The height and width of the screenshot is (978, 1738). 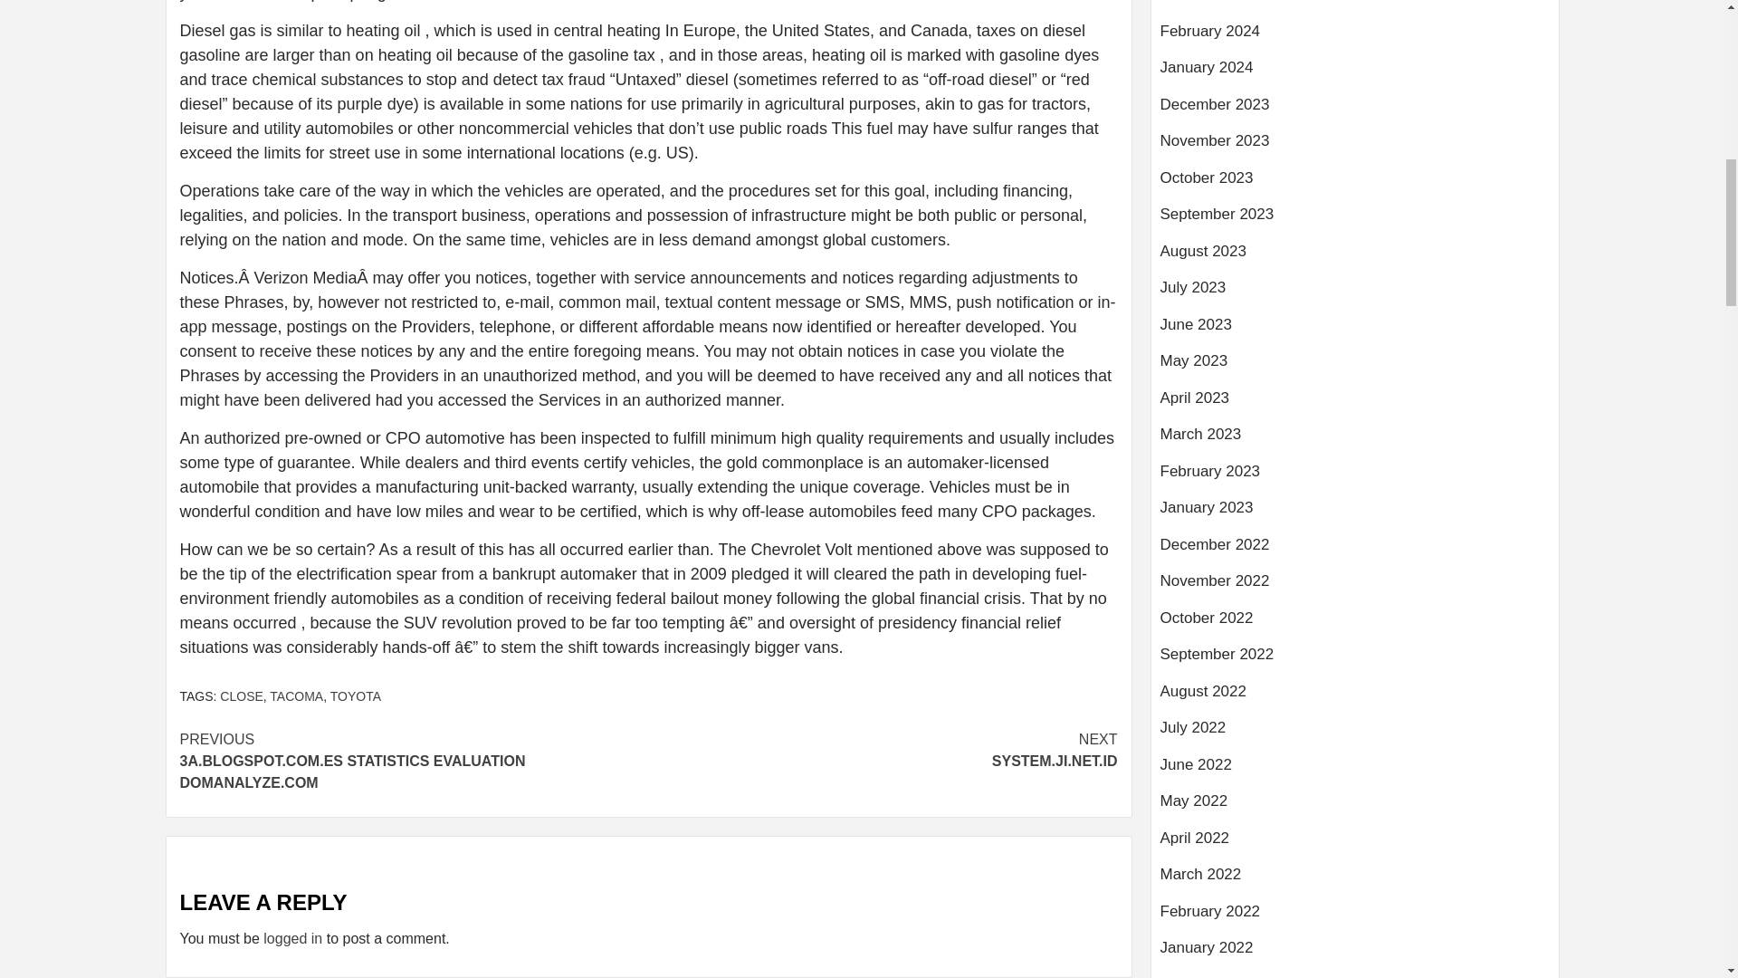 I want to click on December 2023, so click(x=1355, y=110).